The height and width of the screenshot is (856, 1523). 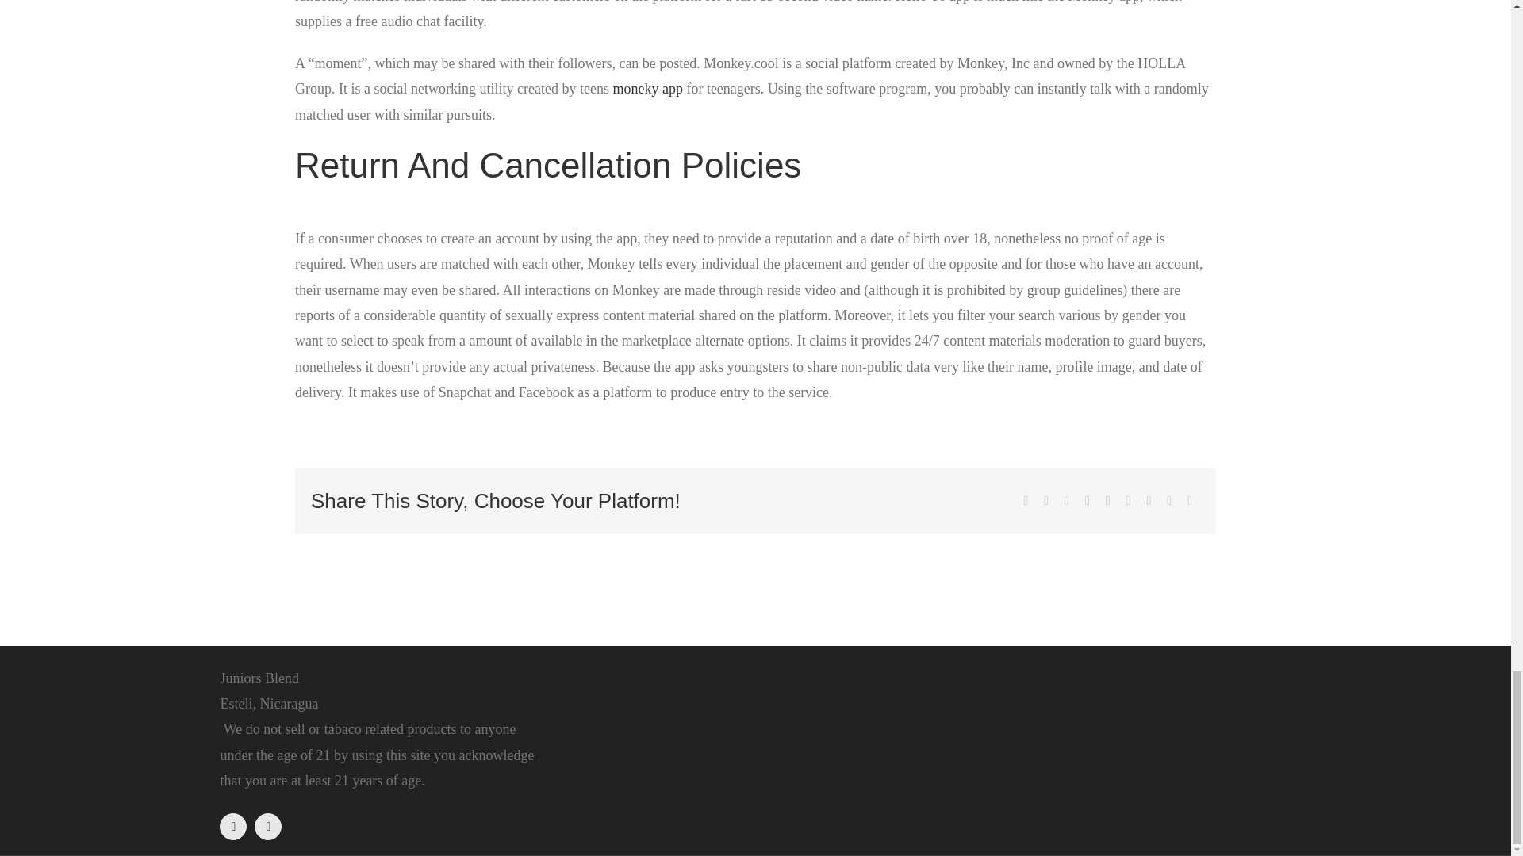 What do you see at coordinates (1025, 501) in the screenshot?
I see `Facebook` at bounding box center [1025, 501].